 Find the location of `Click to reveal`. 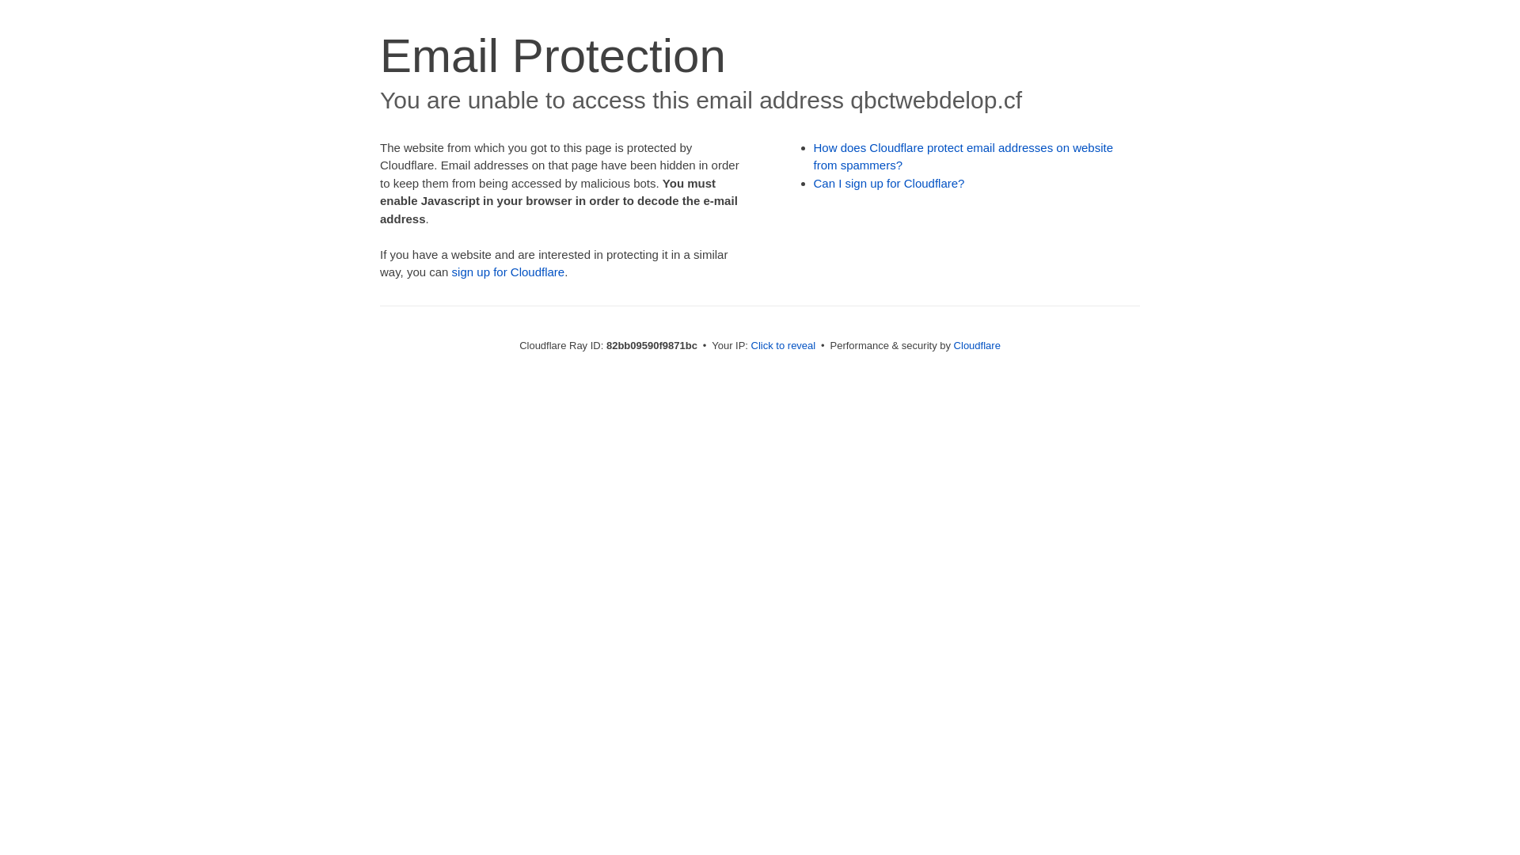

Click to reveal is located at coordinates (784, 345).